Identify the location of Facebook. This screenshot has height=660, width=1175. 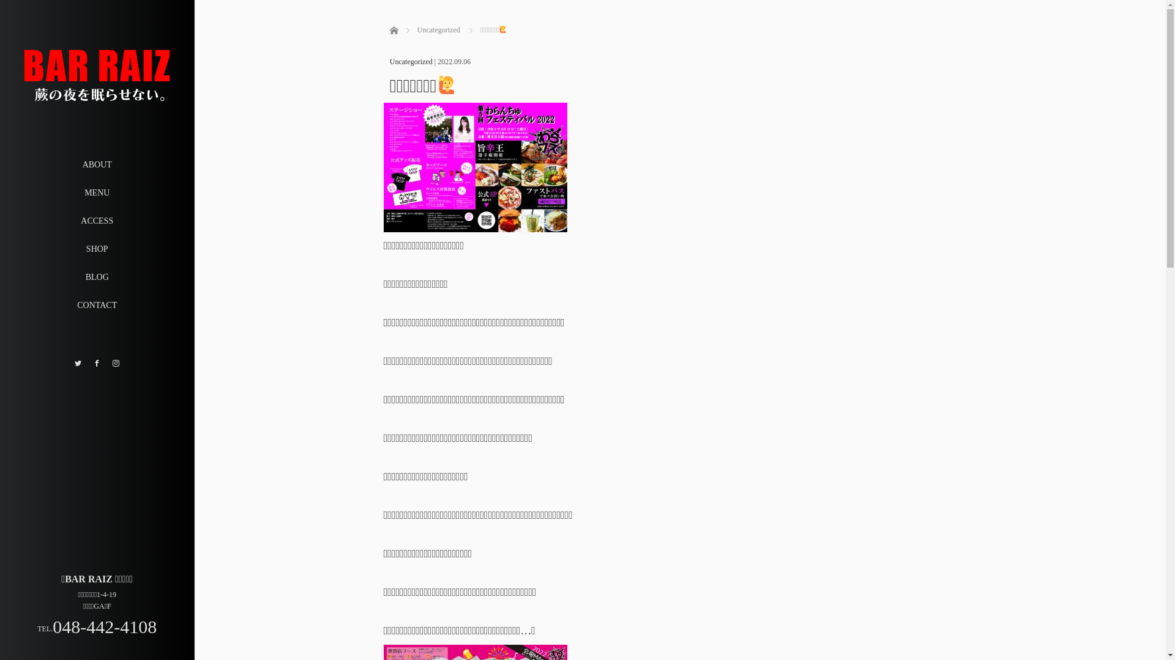
(97, 363).